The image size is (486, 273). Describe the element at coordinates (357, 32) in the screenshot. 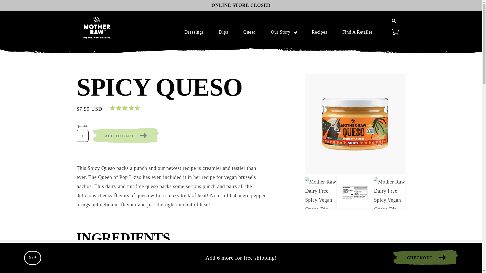

I see `Find A Retailer` at that location.